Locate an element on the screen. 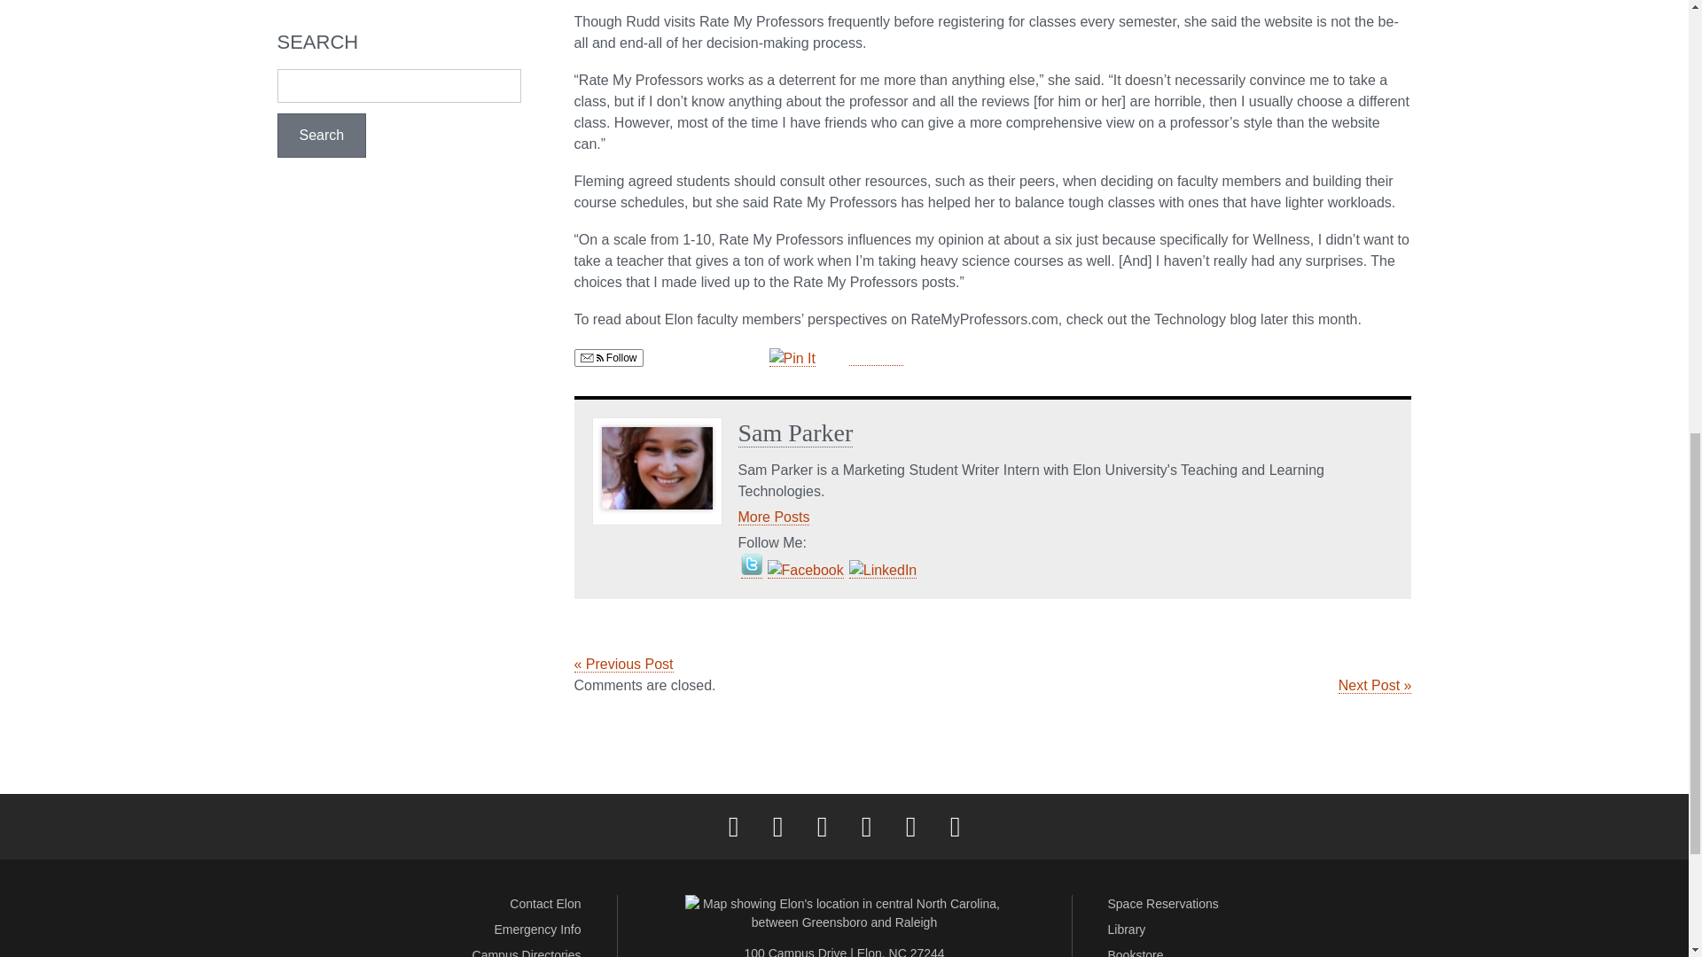 The image size is (1702, 957). More Posts is located at coordinates (773, 517).